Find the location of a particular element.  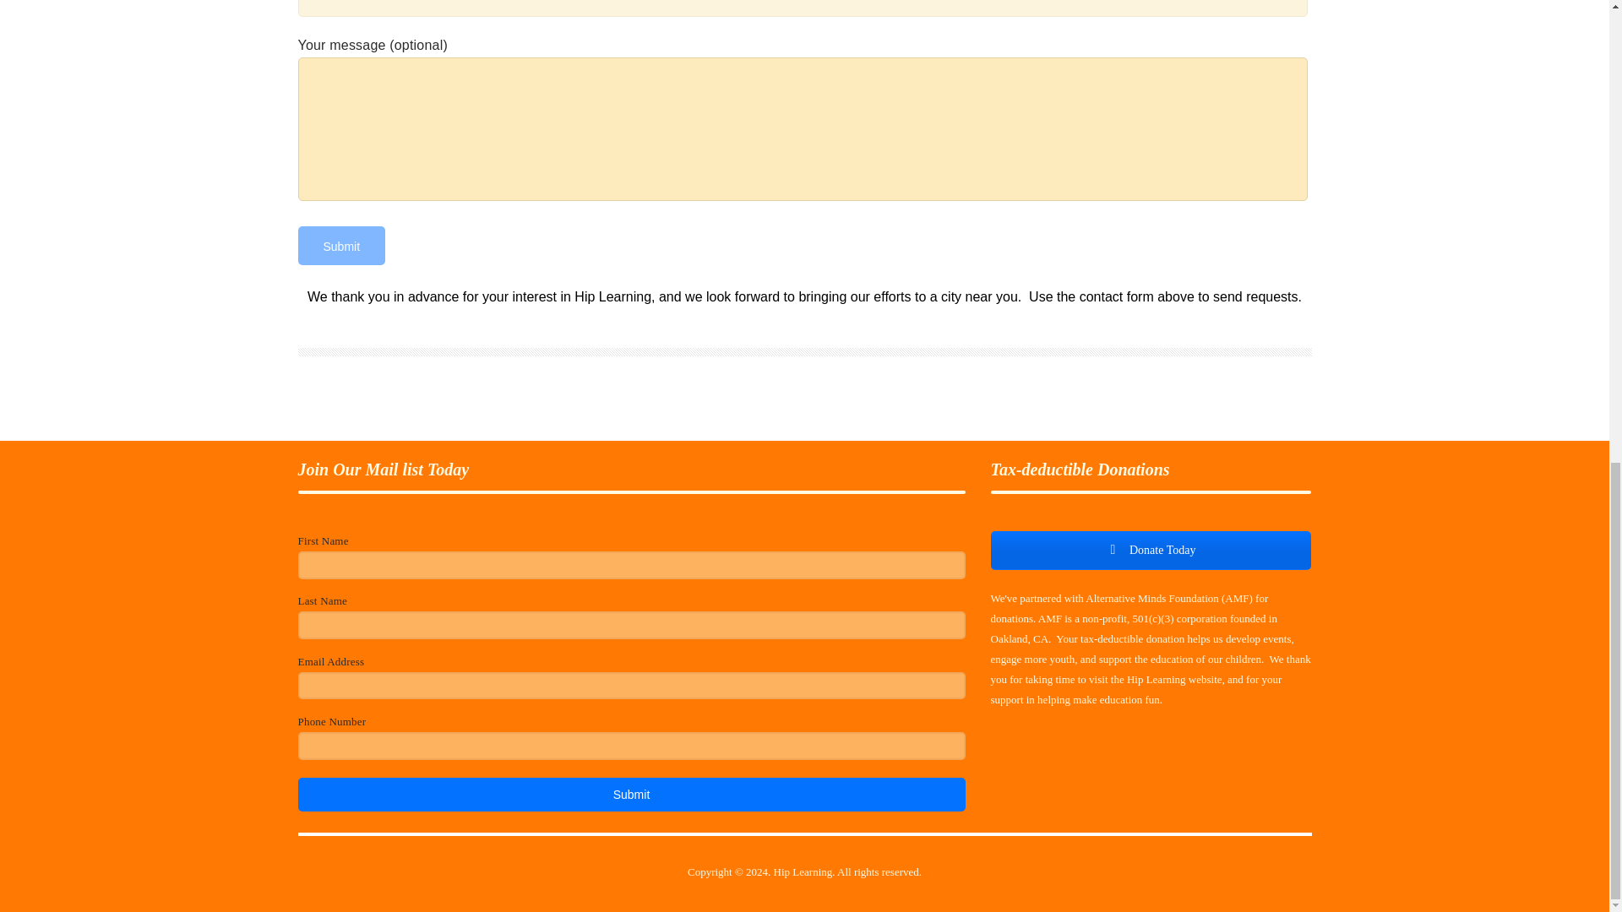

Submit is located at coordinates (341, 245).